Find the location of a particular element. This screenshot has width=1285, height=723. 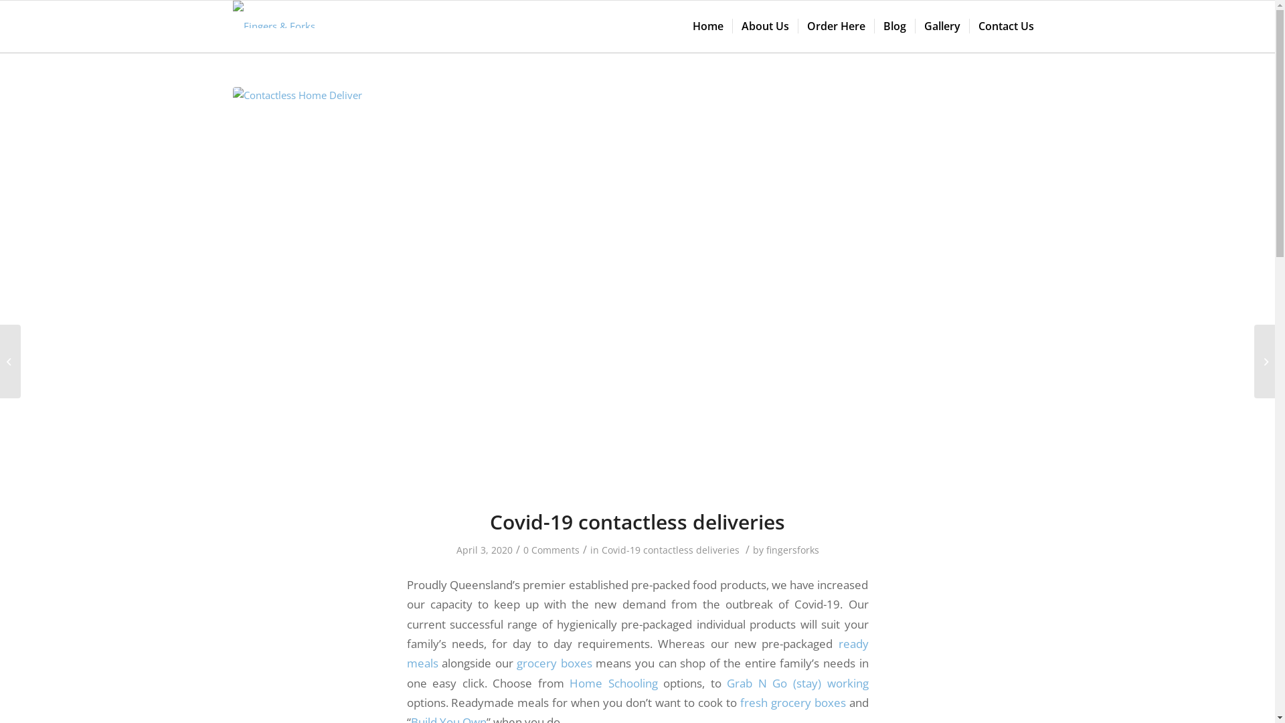

0 Comments is located at coordinates (551, 550).